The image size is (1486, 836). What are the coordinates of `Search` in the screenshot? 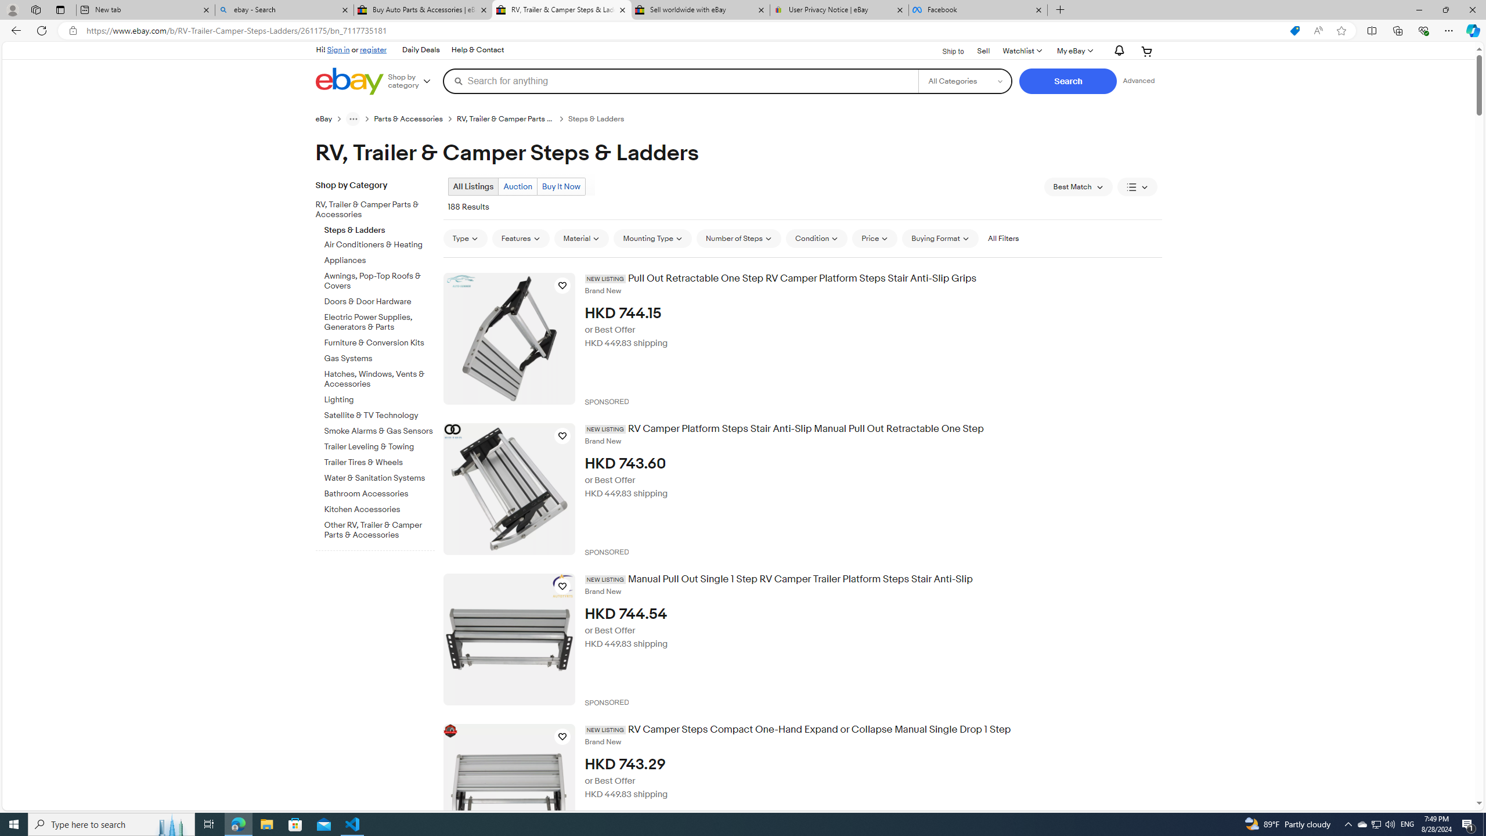 It's located at (1068, 81).